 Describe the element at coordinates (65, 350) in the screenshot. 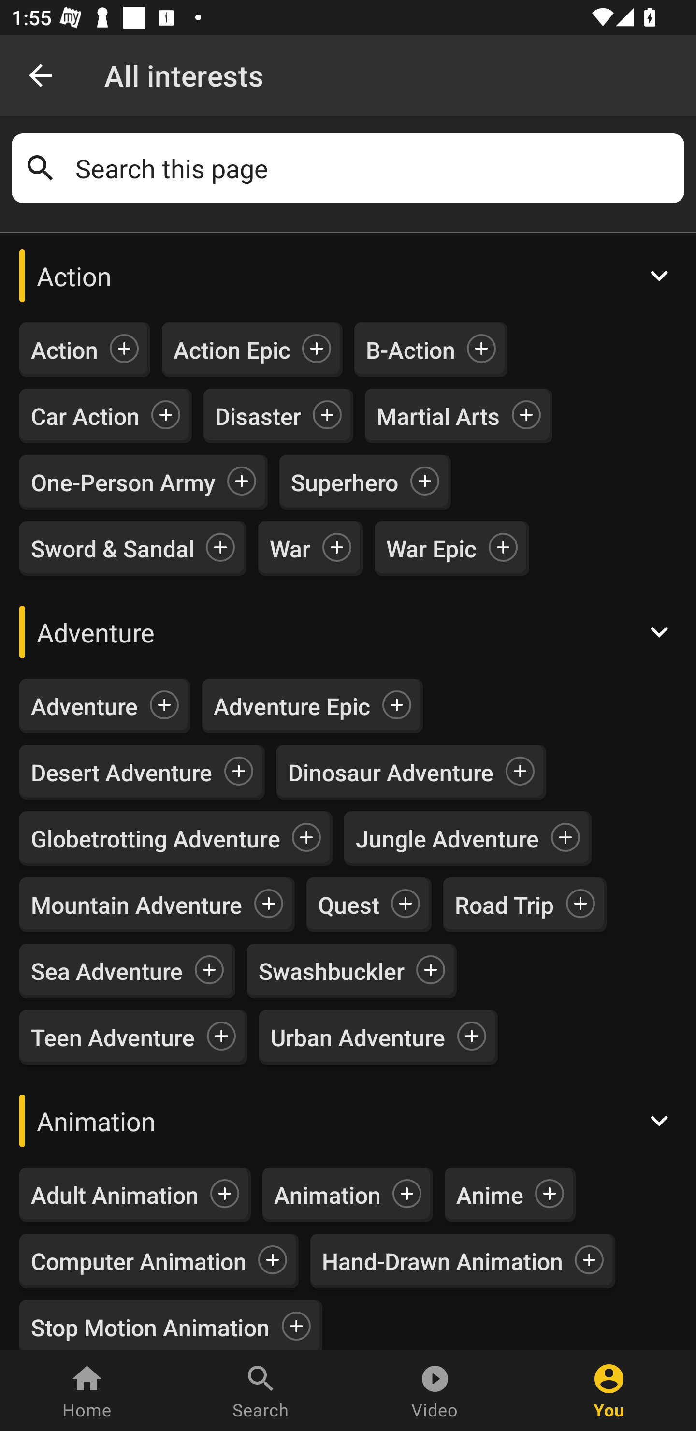

I see `Action` at that location.